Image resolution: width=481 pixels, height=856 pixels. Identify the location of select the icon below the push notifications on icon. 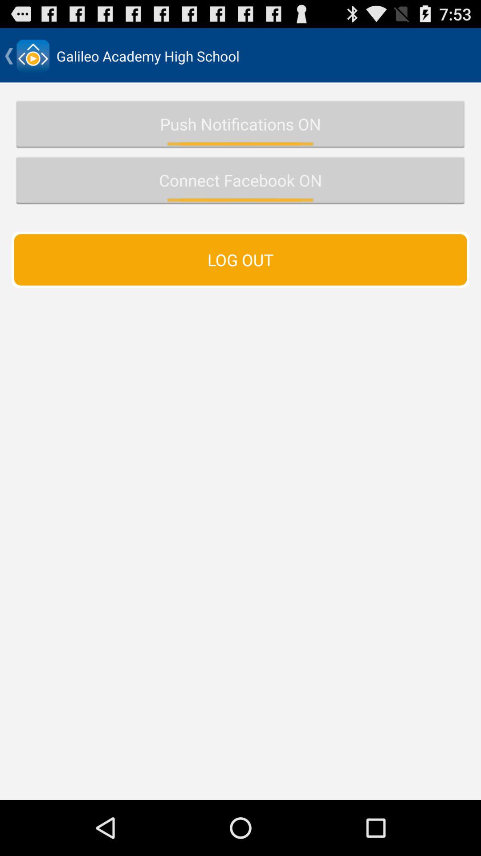
(240, 180).